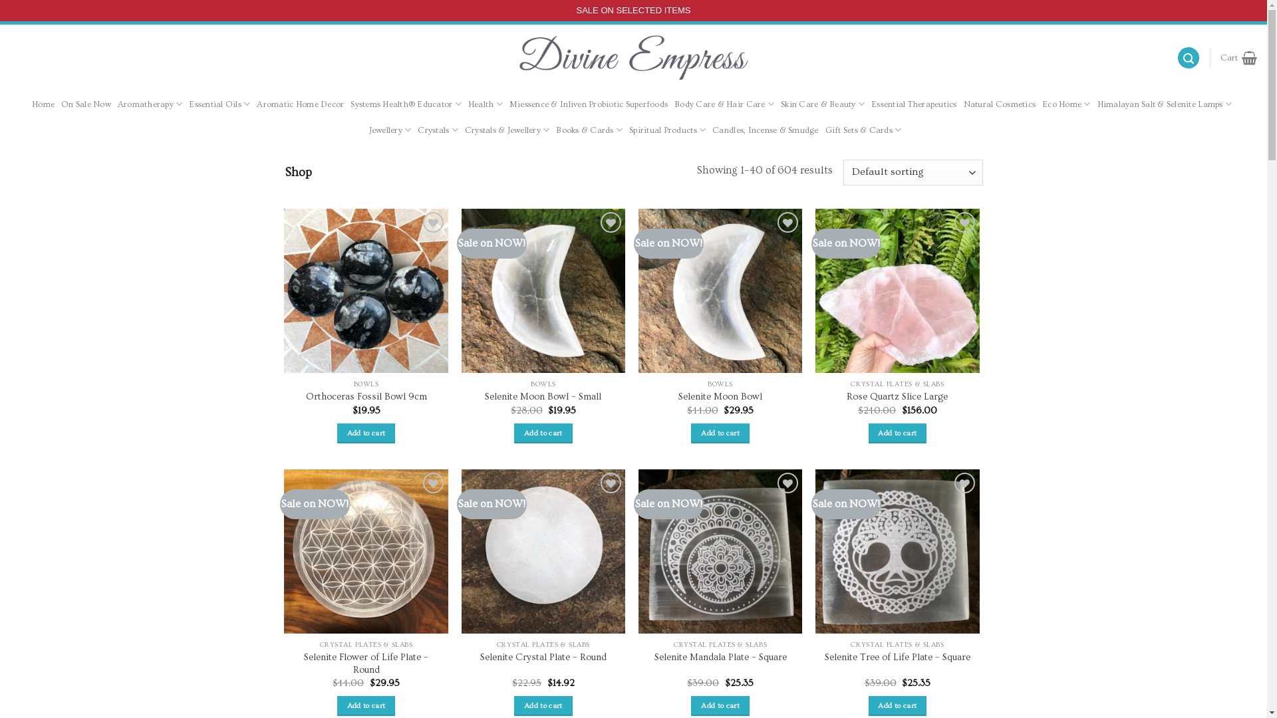 This screenshot has width=1277, height=718. Describe the element at coordinates (724, 104) in the screenshot. I see `Body Care & Hair Care` at that location.